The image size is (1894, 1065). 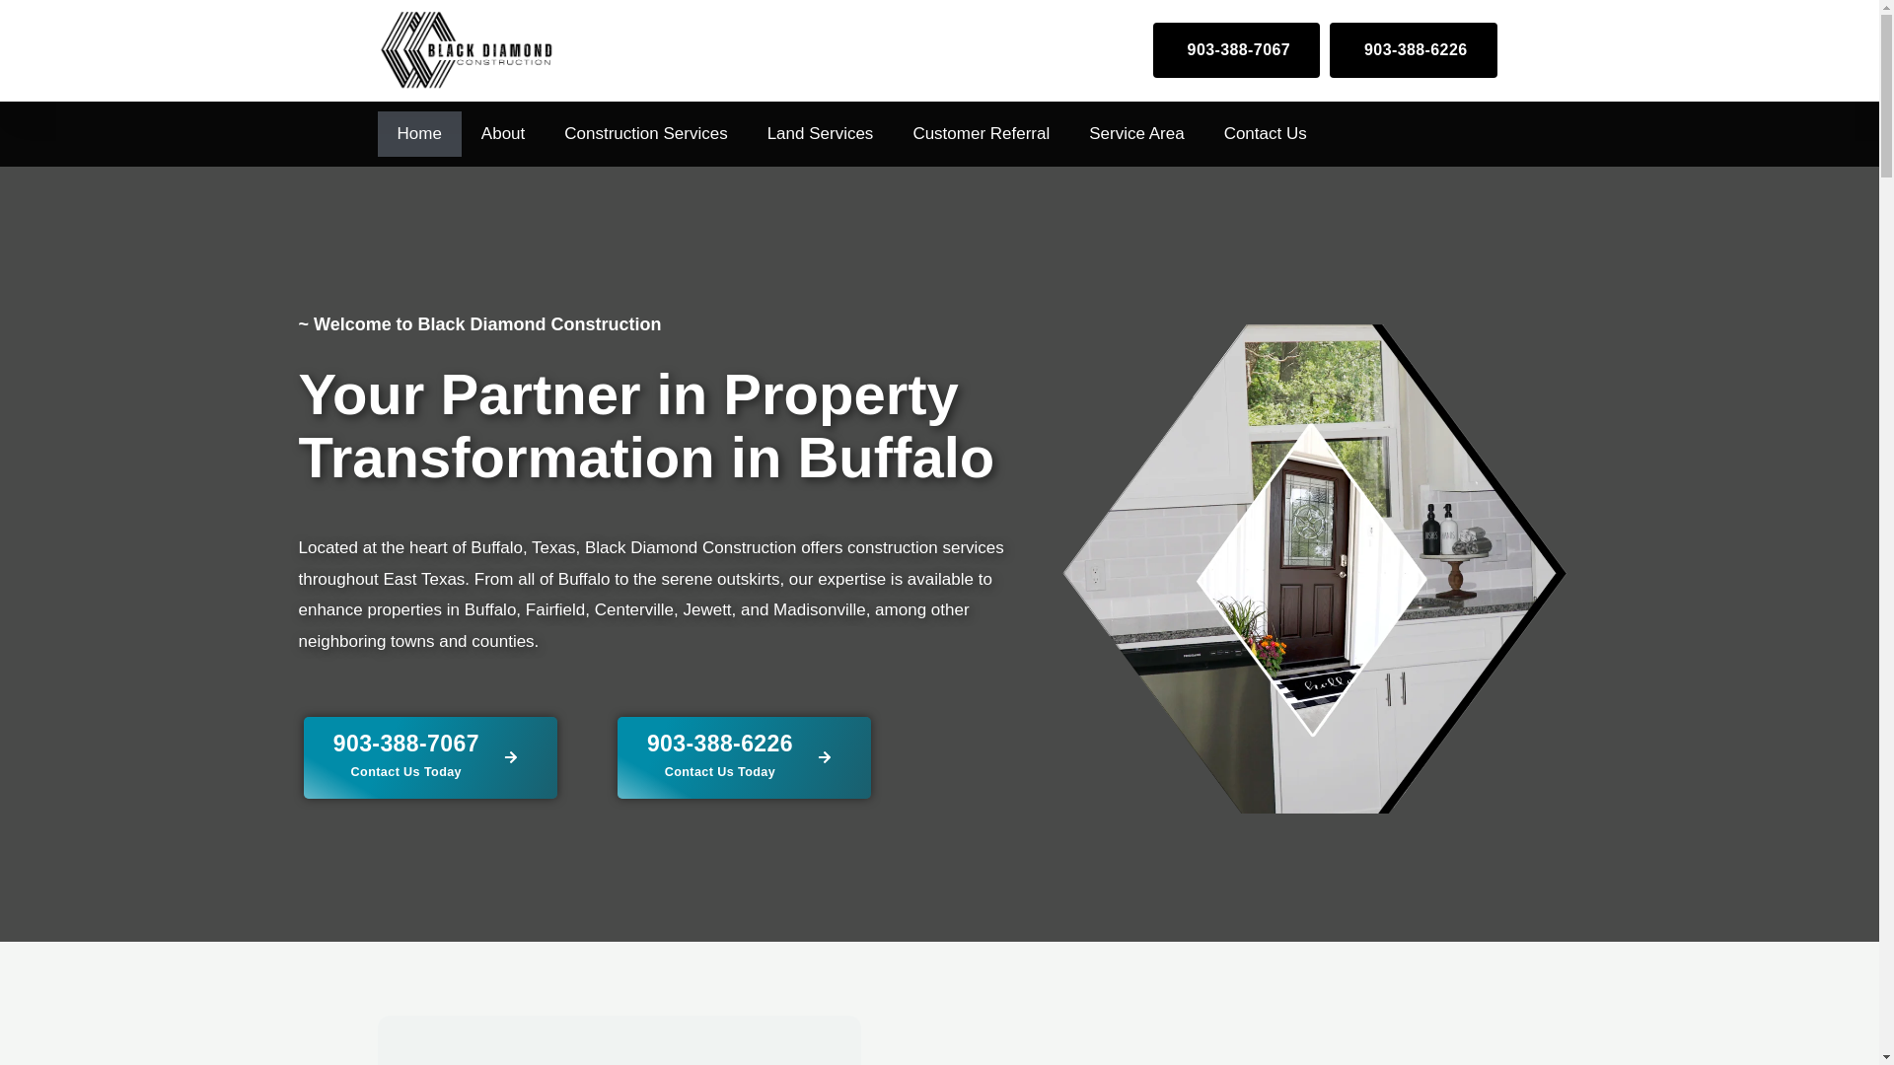 What do you see at coordinates (981, 134) in the screenshot?
I see `Customer Referral` at bounding box center [981, 134].